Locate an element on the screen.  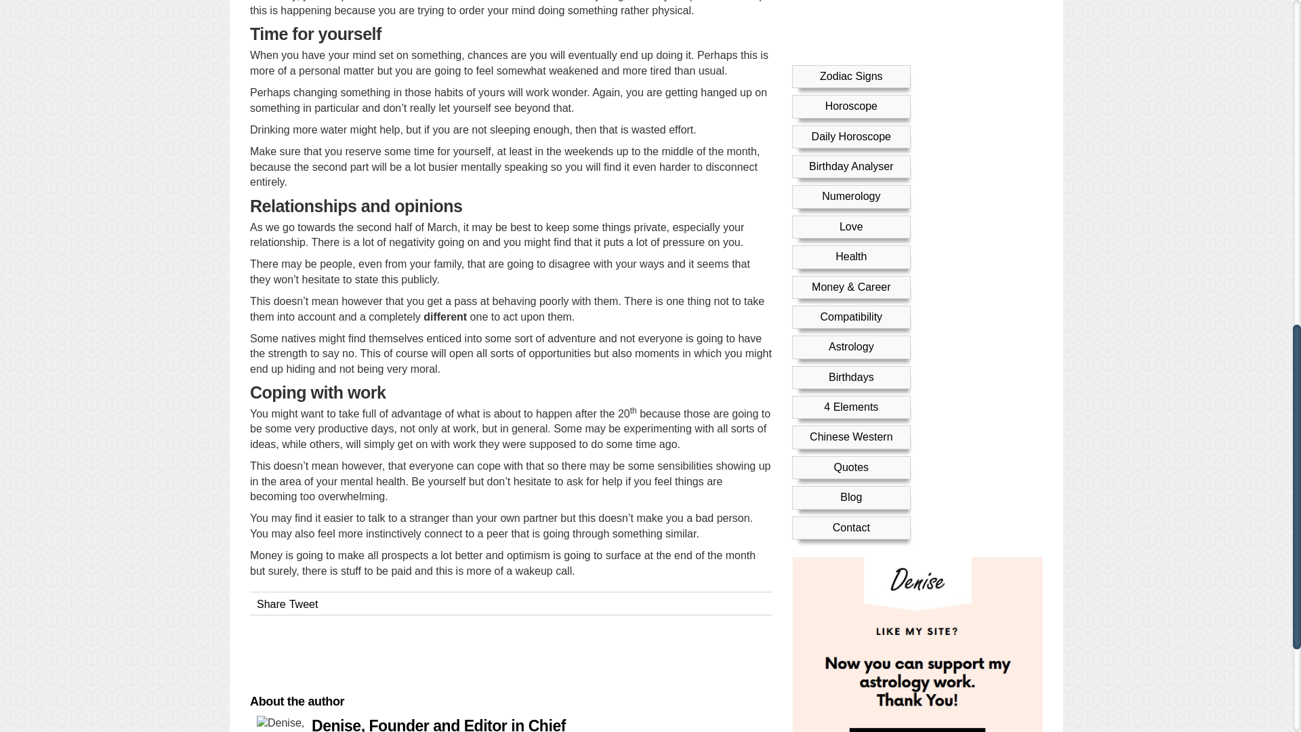
Birthdays is located at coordinates (851, 96).